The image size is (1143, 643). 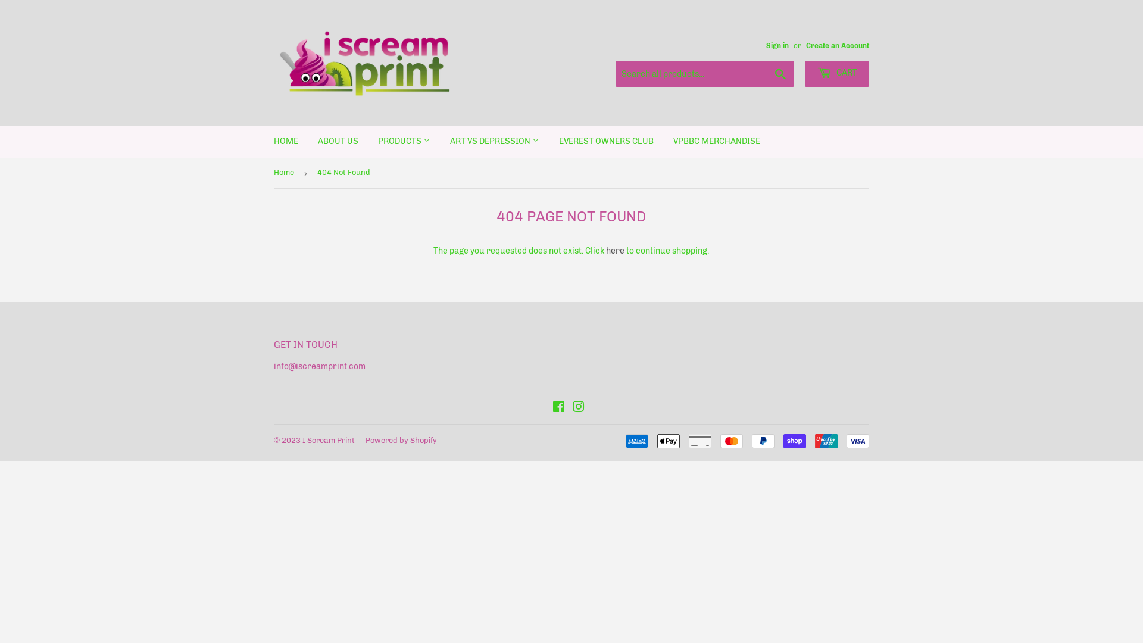 I want to click on ART VS DEPRESSION, so click(x=495, y=142).